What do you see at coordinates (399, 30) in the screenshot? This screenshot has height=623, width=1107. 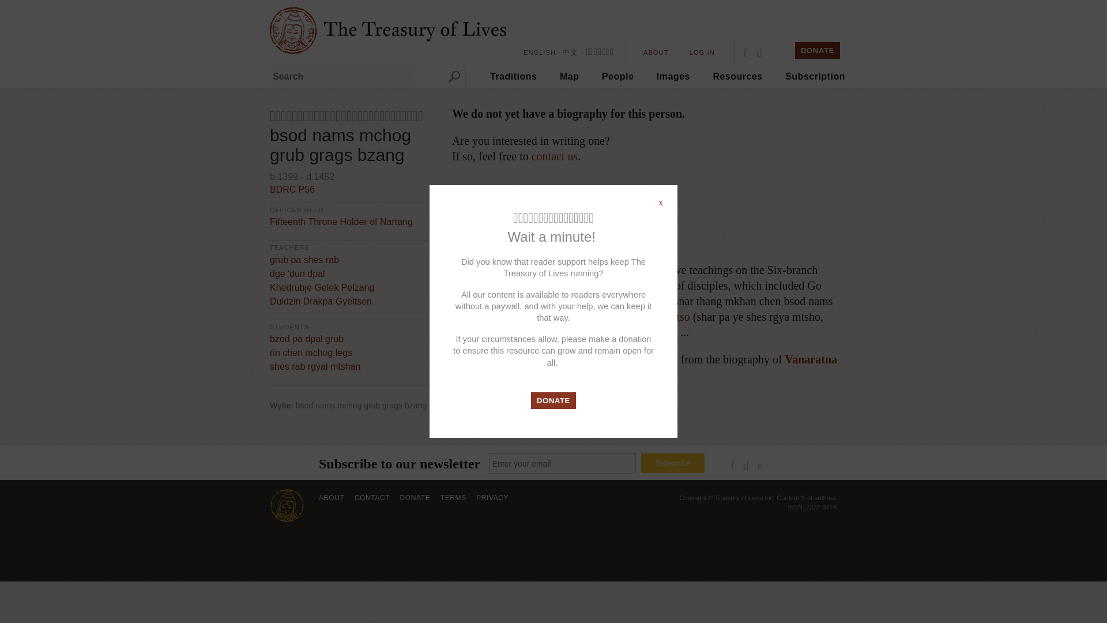 I see `home` at bounding box center [399, 30].